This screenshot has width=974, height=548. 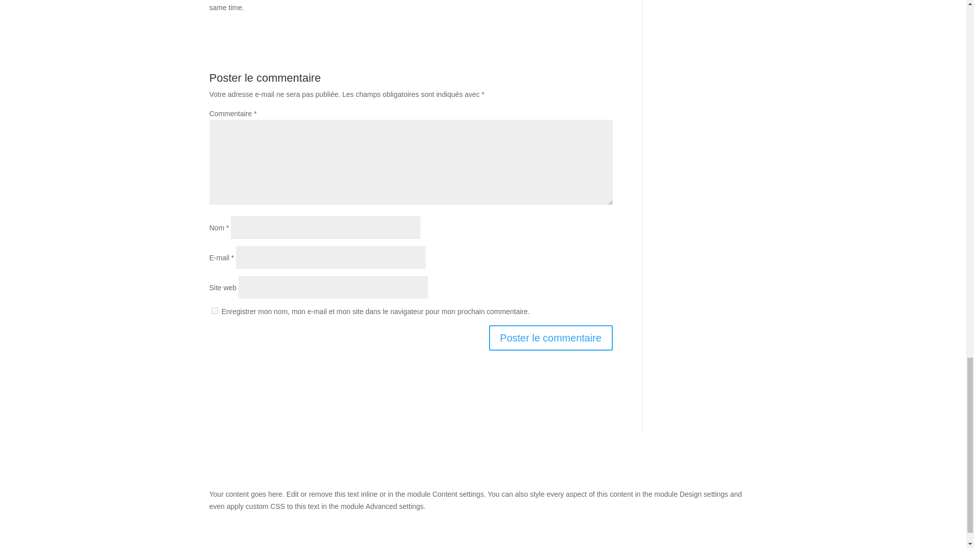 What do you see at coordinates (214, 311) in the screenshot?
I see `yes` at bounding box center [214, 311].